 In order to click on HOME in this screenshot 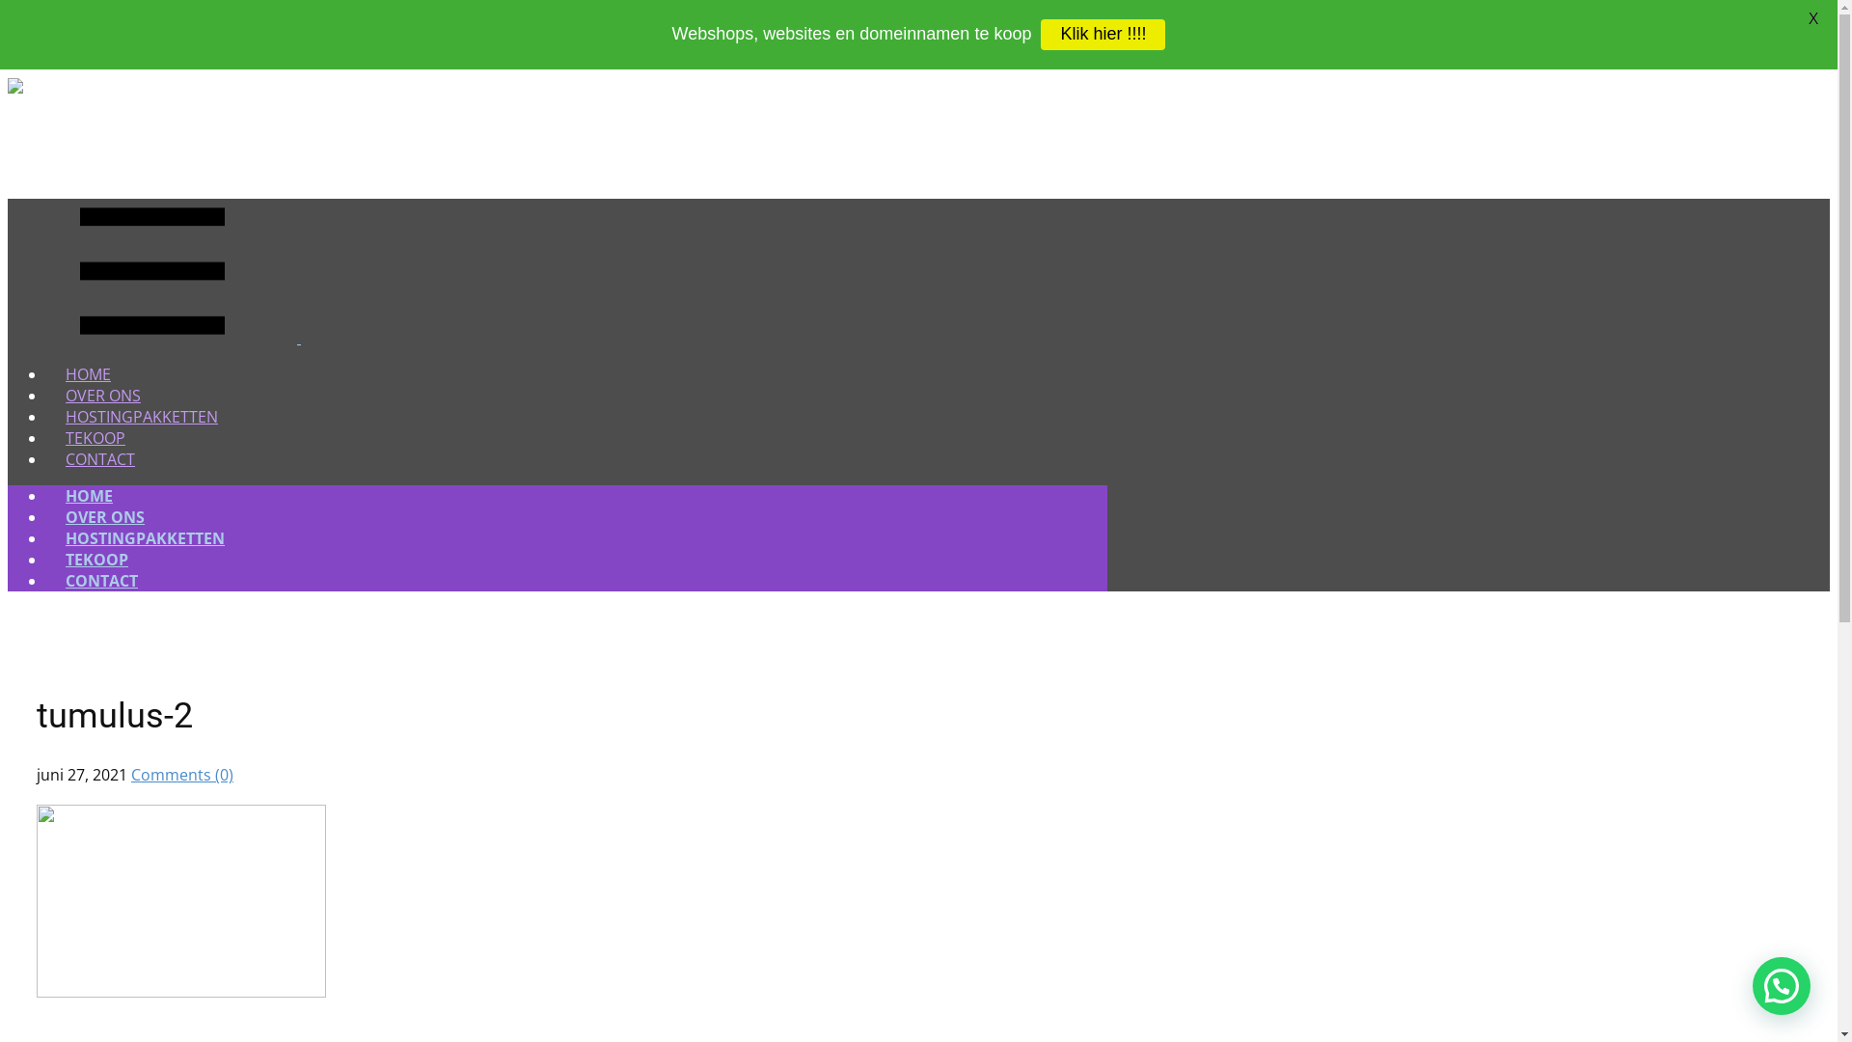, I will do `click(89, 496)`.